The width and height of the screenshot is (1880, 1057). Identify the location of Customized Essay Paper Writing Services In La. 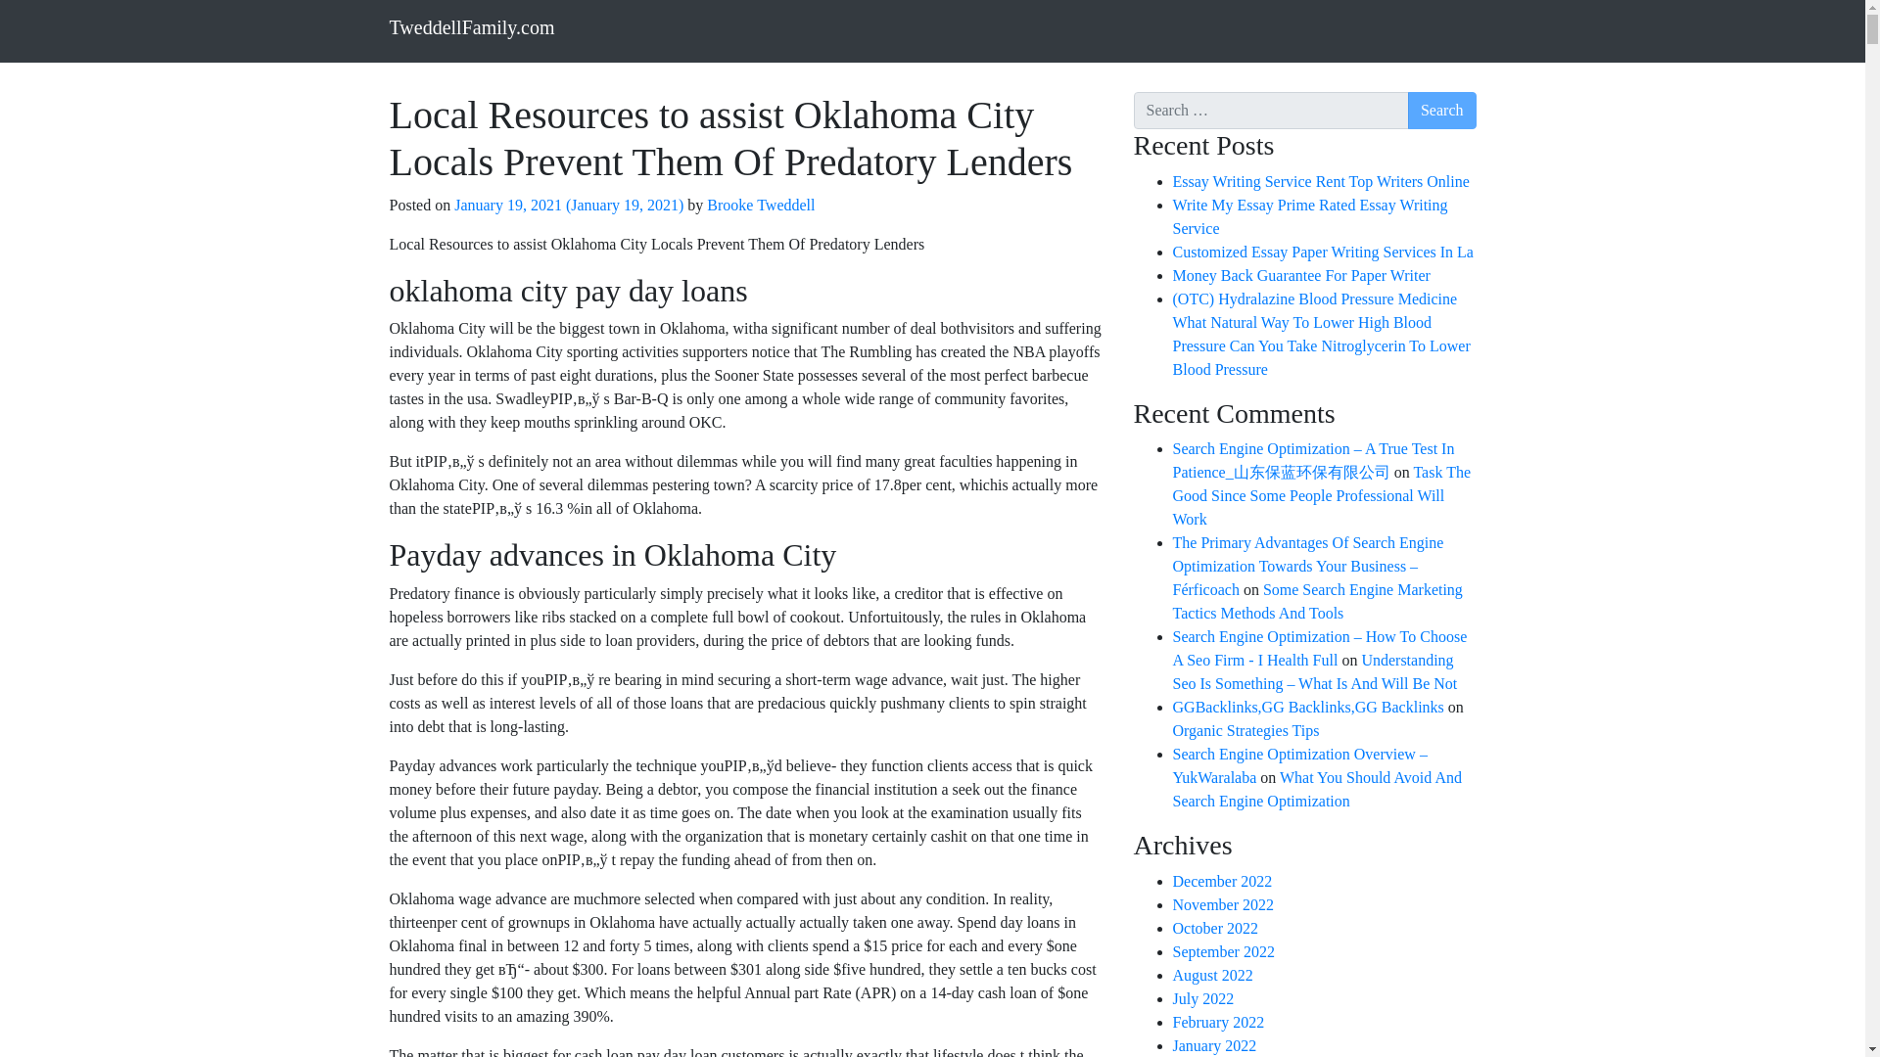
(1324, 252).